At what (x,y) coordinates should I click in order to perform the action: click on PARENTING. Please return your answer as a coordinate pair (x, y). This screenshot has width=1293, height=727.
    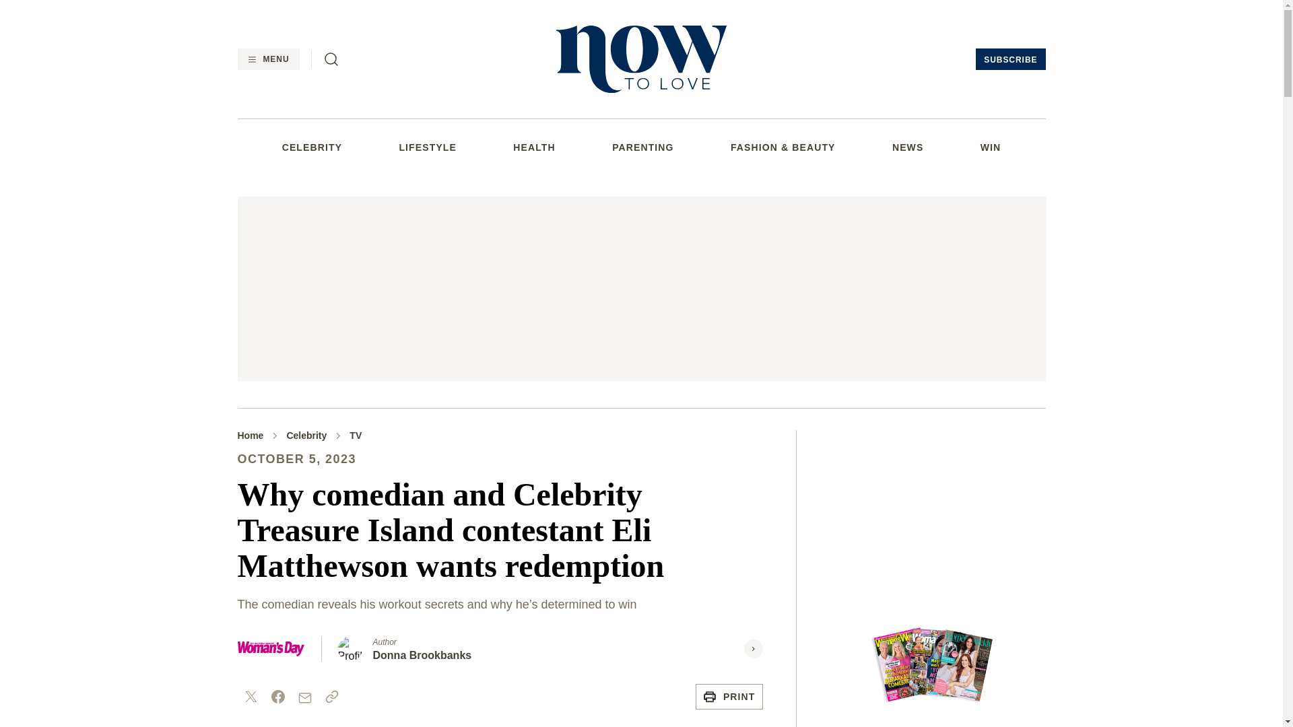
    Looking at the image, I should click on (642, 147).